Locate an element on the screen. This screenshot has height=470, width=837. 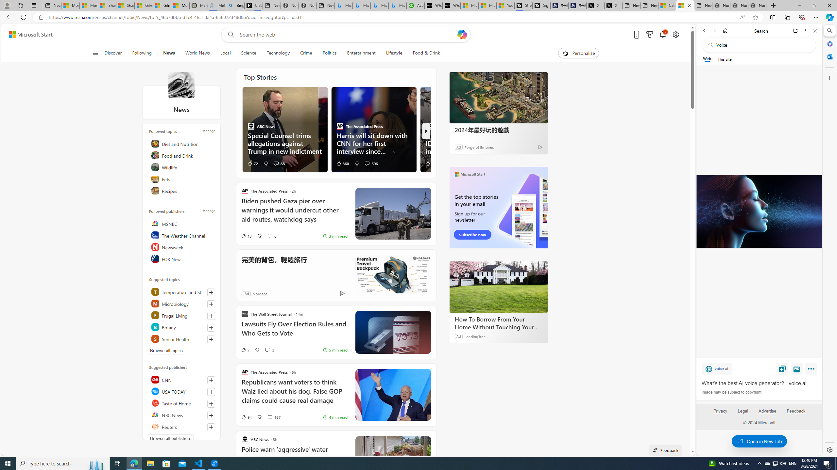
Chloe Sorvino is located at coordinates (253, 6).